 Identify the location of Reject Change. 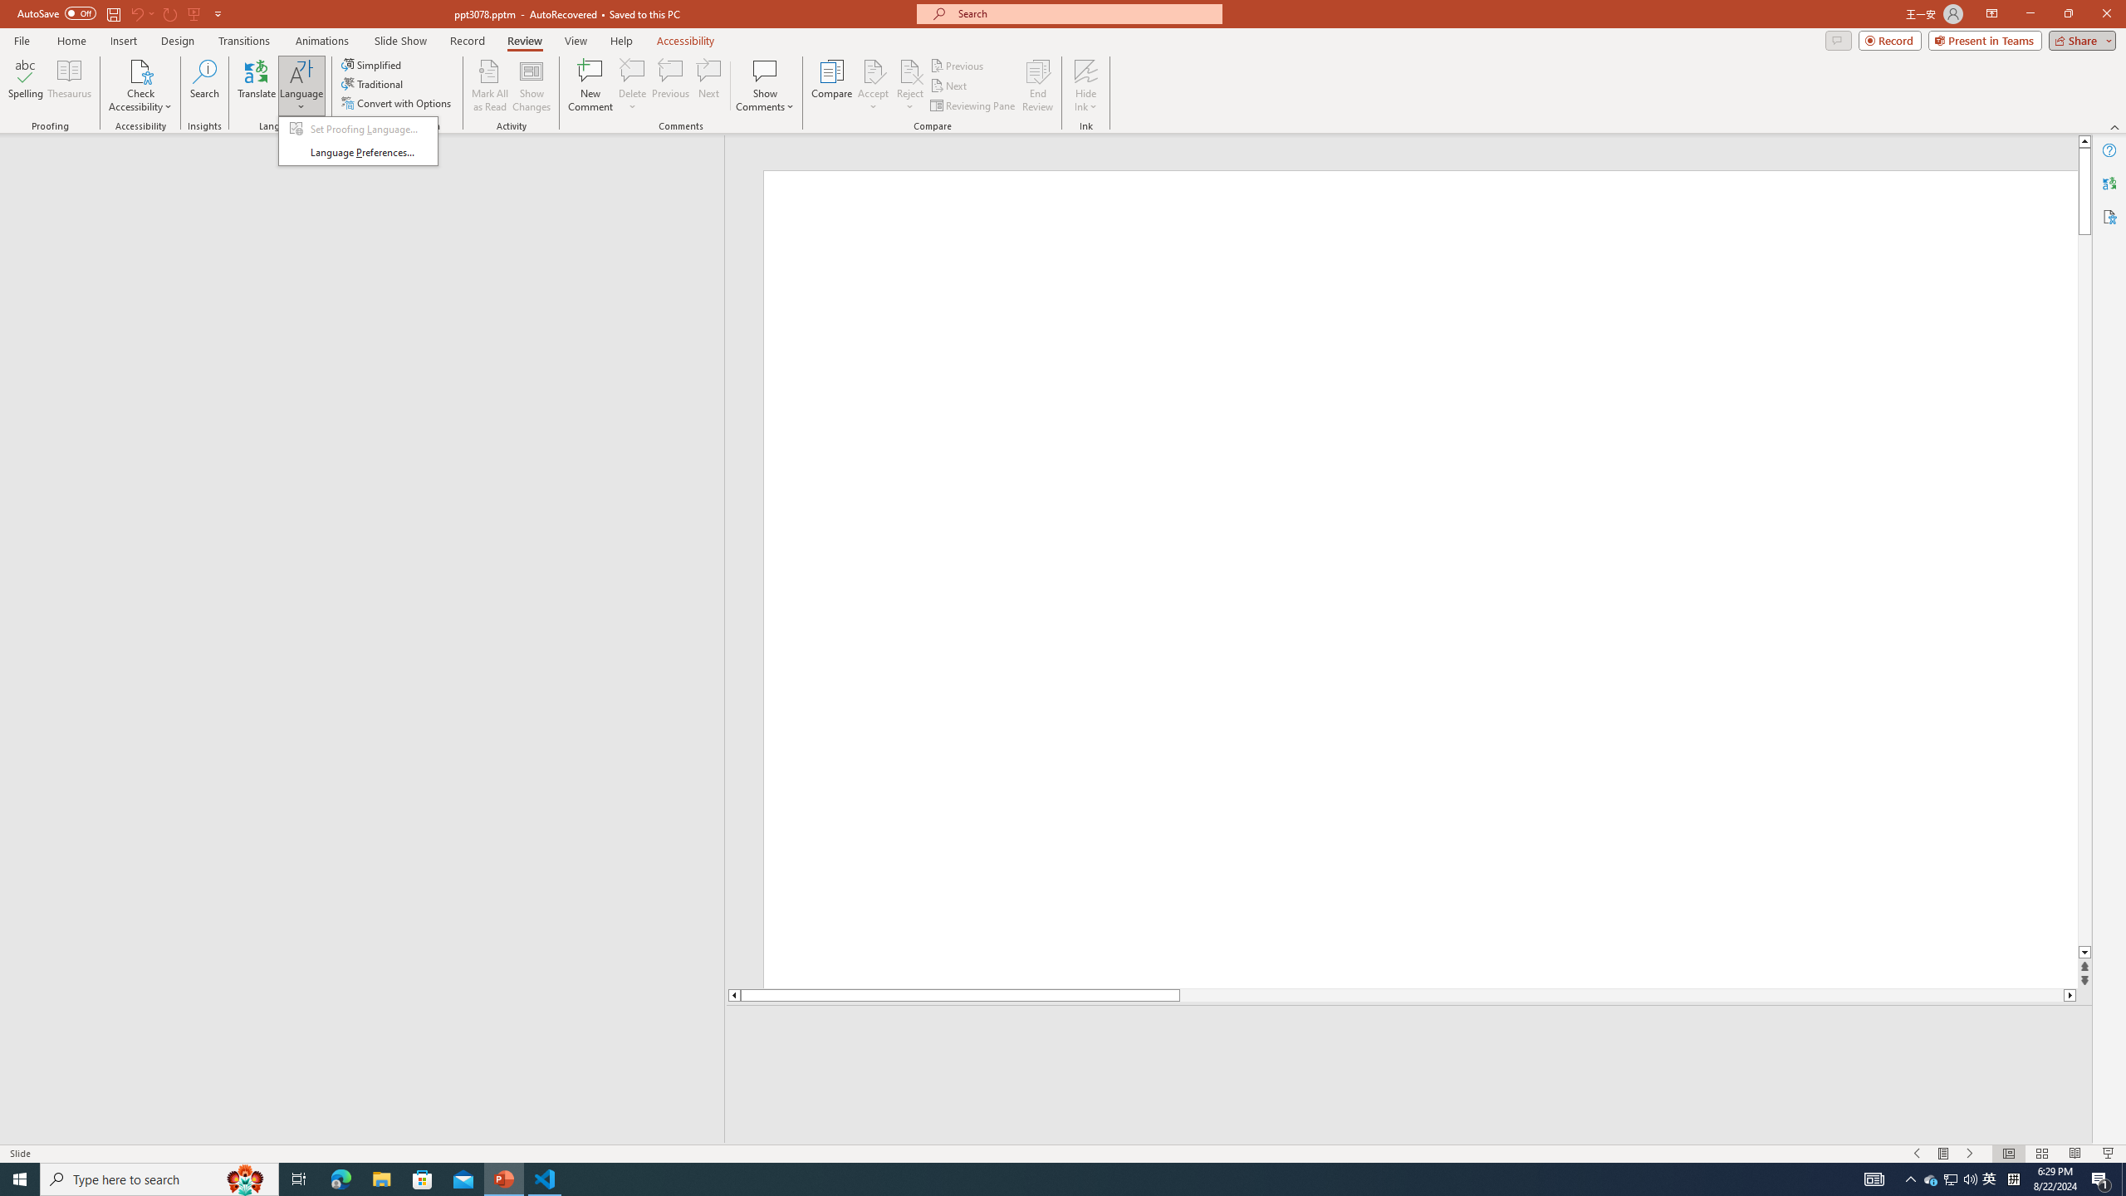
(910, 71).